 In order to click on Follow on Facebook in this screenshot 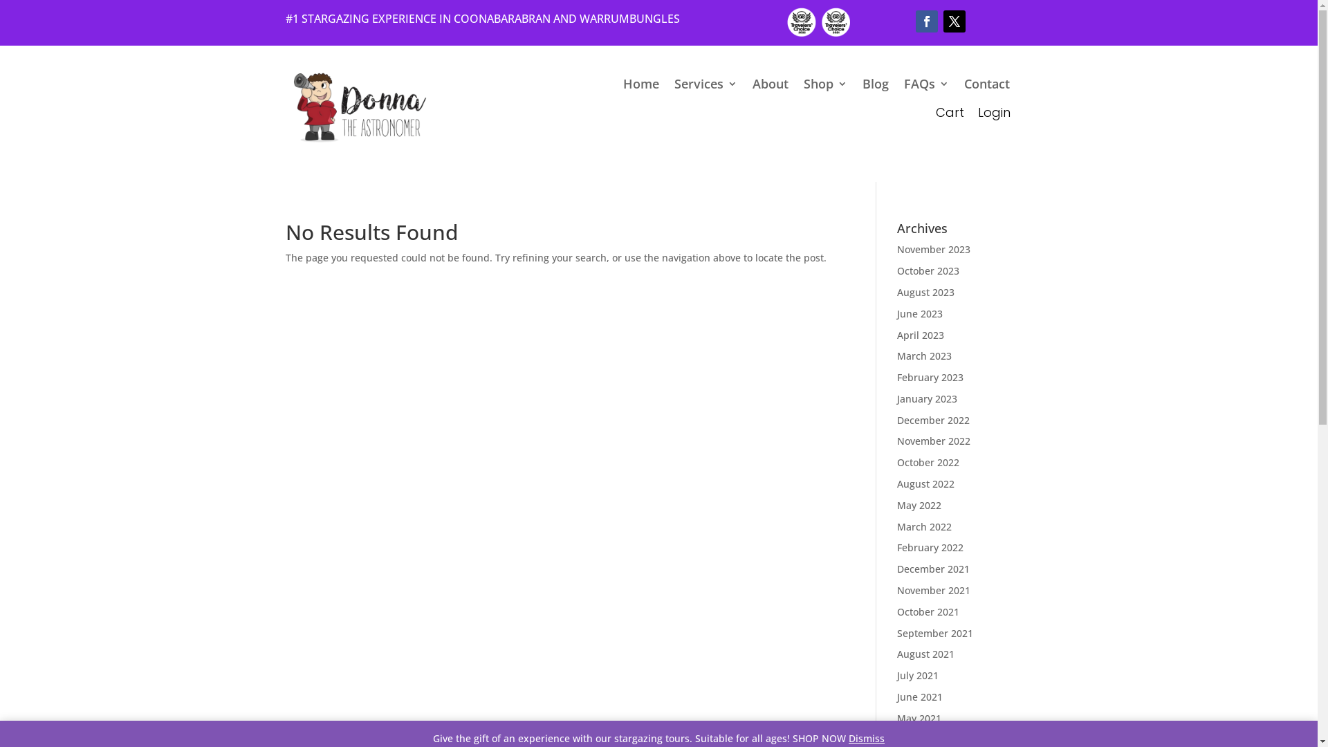, I will do `click(927, 21)`.